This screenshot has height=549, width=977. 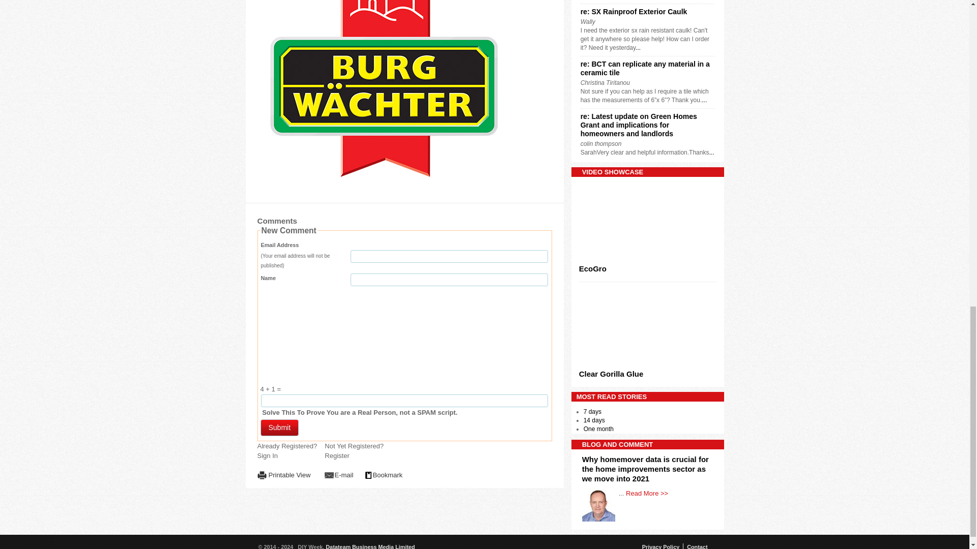 What do you see at coordinates (336, 455) in the screenshot?
I see `Register` at bounding box center [336, 455].